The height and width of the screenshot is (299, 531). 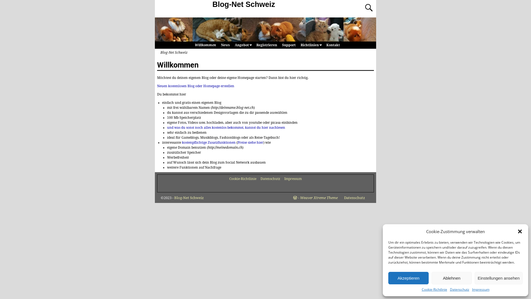 I want to click on Willkommen, so click(x=205, y=45).